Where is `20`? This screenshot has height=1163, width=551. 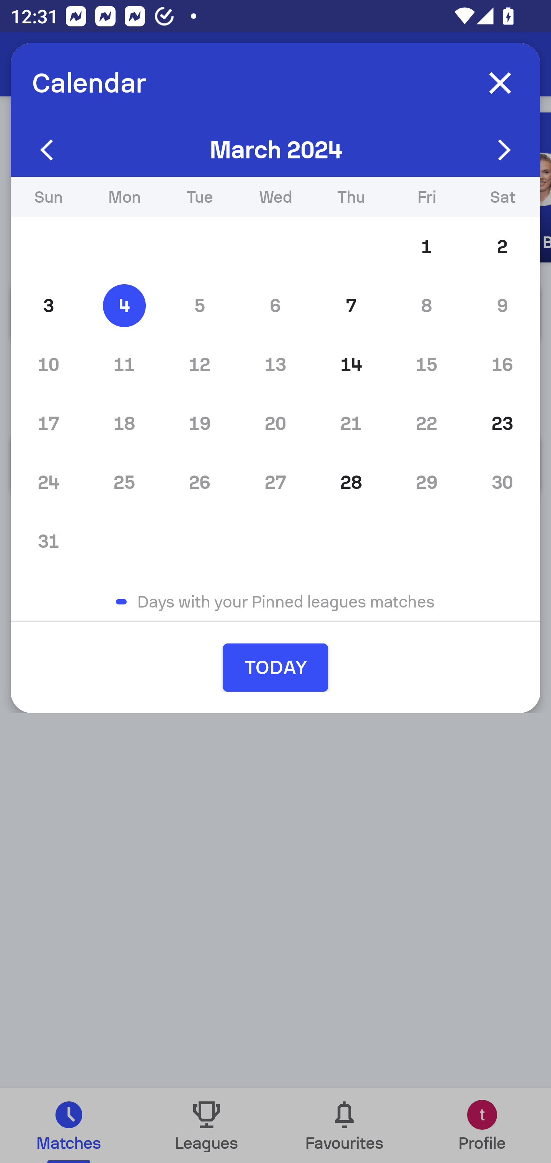
20 is located at coordinates (275, 423).